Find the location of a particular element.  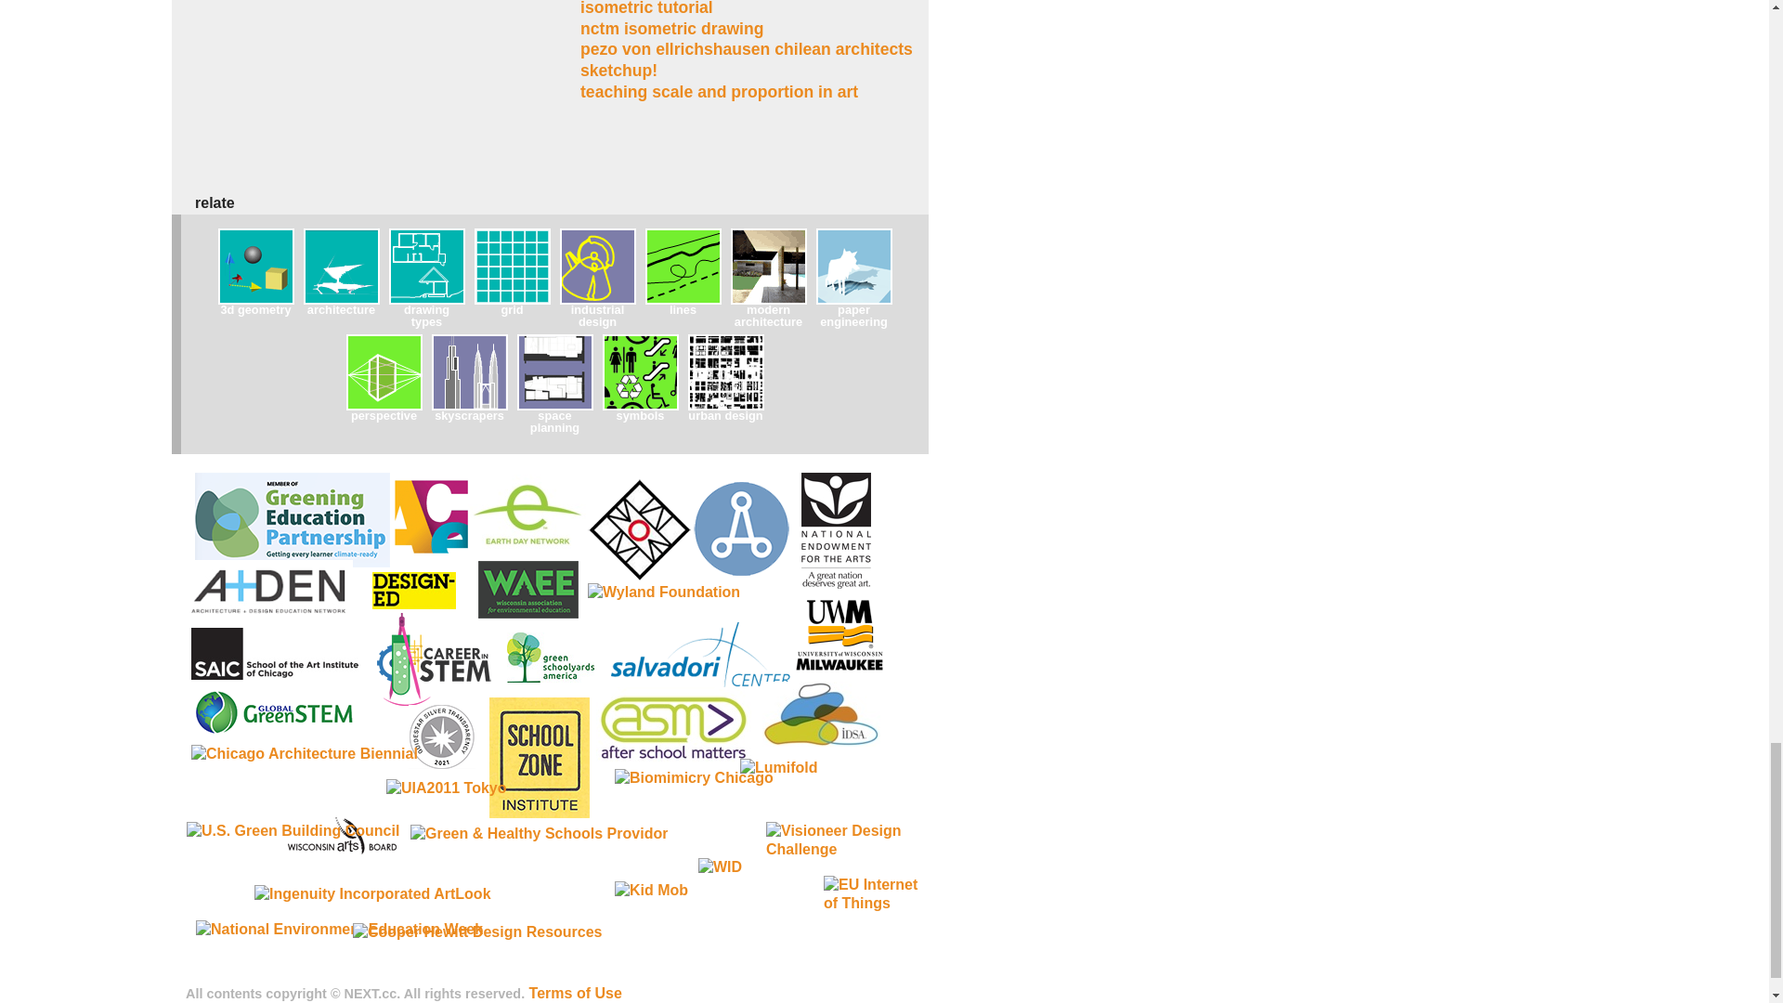

AIAs UWM is located at coordinates (737, 528).